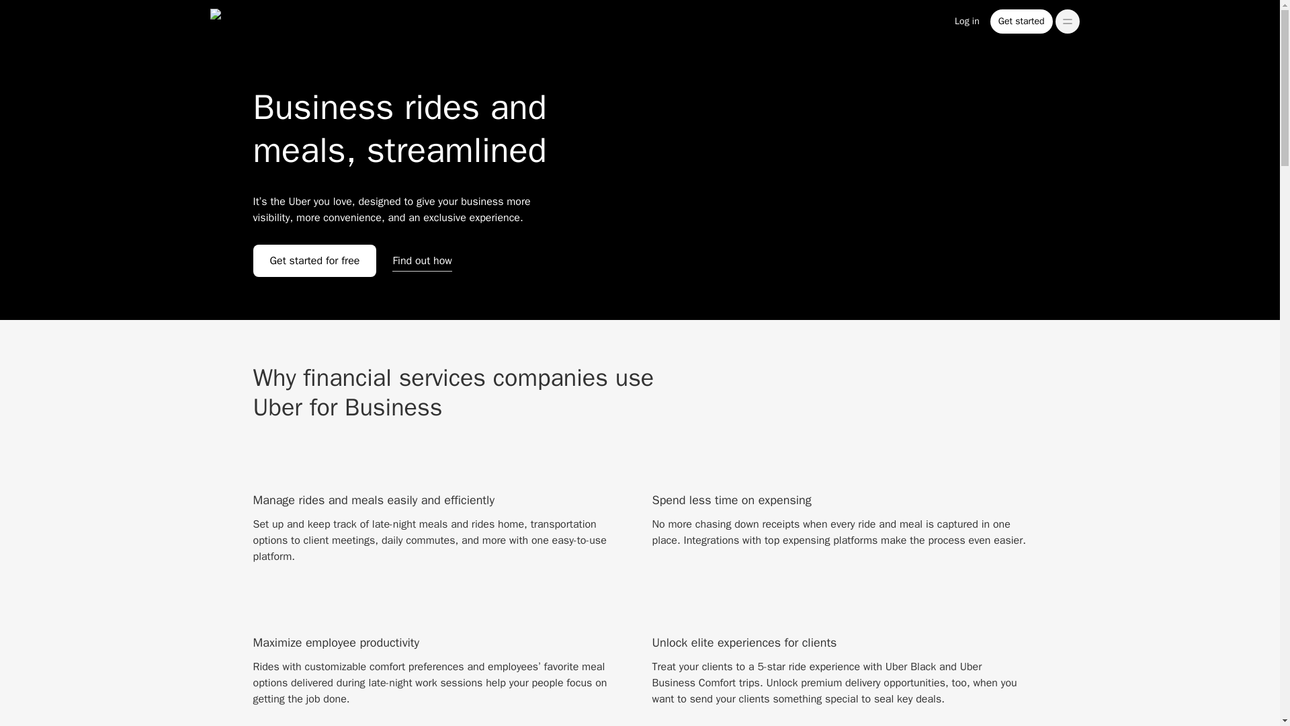 The height and width of the screenshot is (726, 1290). Describe the element at coordinates (1067, 22) in the screenshot. I see `,` at that location.